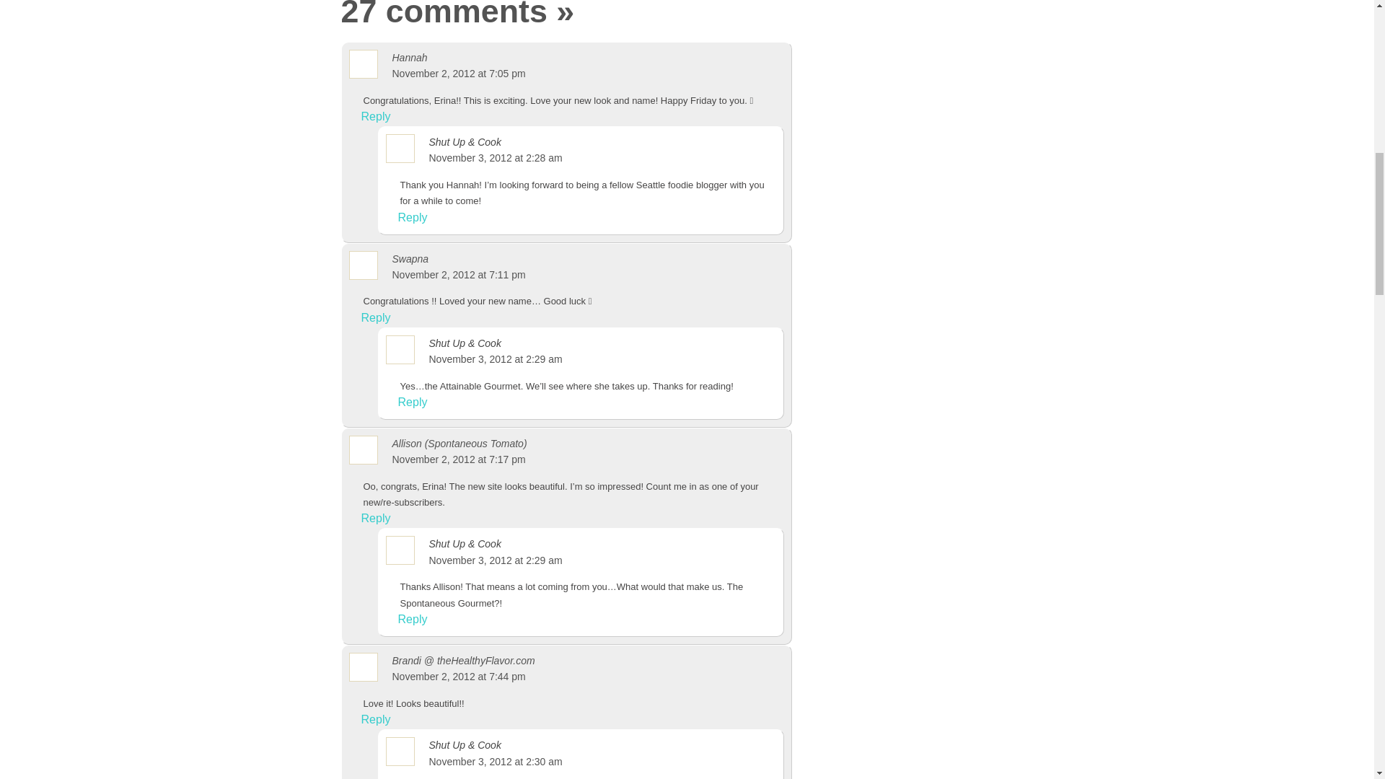 The height and width of the screenshot is (779, 1385). Describe the element at coordinates (375, 117) in the screenshot. I see `Reply` at that location.